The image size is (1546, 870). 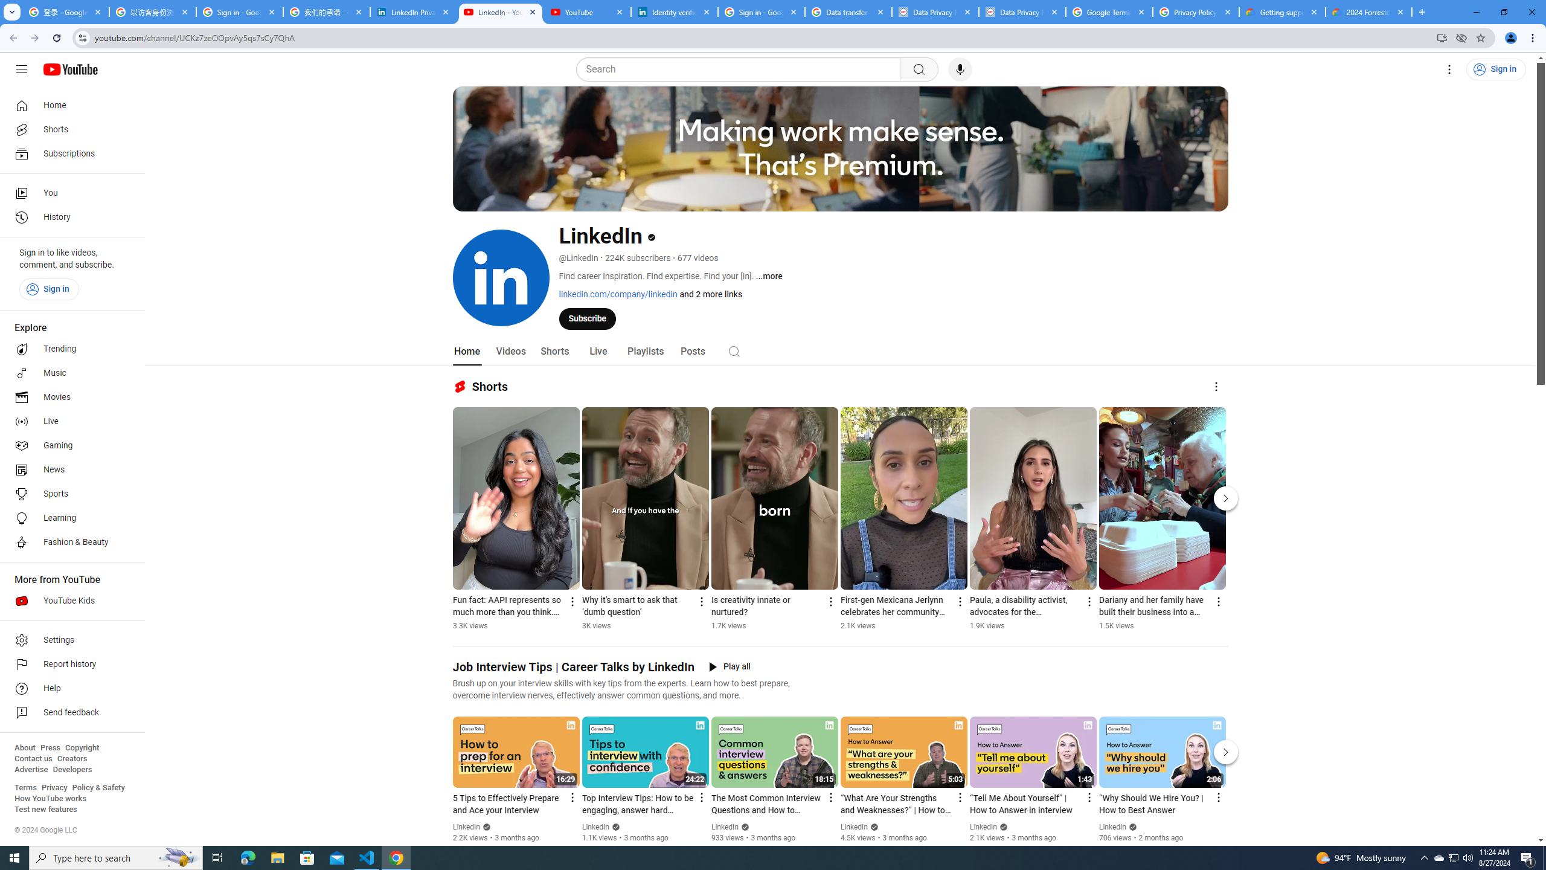 What do you see at coordinates (554, 352) in the screenshot?
I see `Shorts` at bounding box center [554, 352].